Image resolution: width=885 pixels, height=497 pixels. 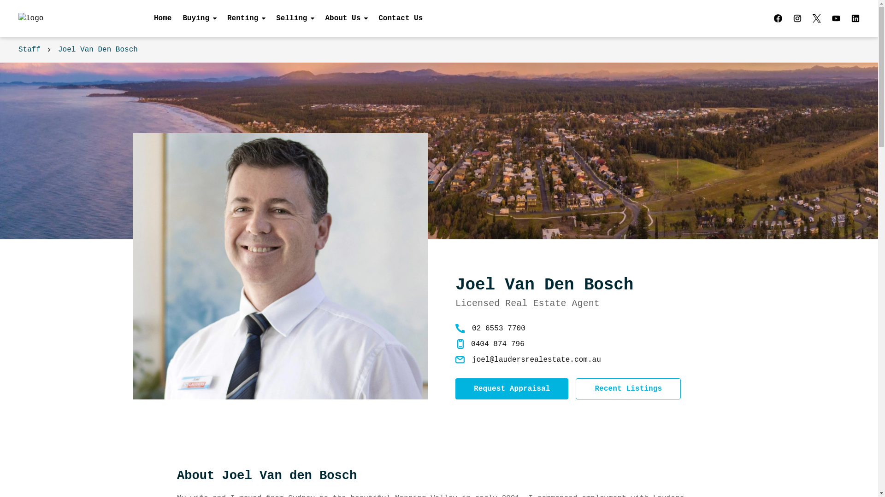 What do you see at coordinates (98, 50) in the screenshot?
I see `Joel Van Den Bosch` at bounding box center [98, 50].